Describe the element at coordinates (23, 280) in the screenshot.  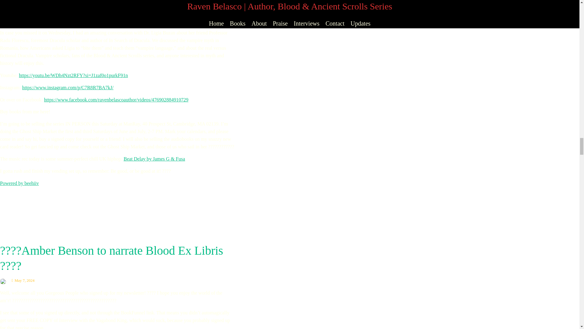
I see `9:34 pm` at that location.